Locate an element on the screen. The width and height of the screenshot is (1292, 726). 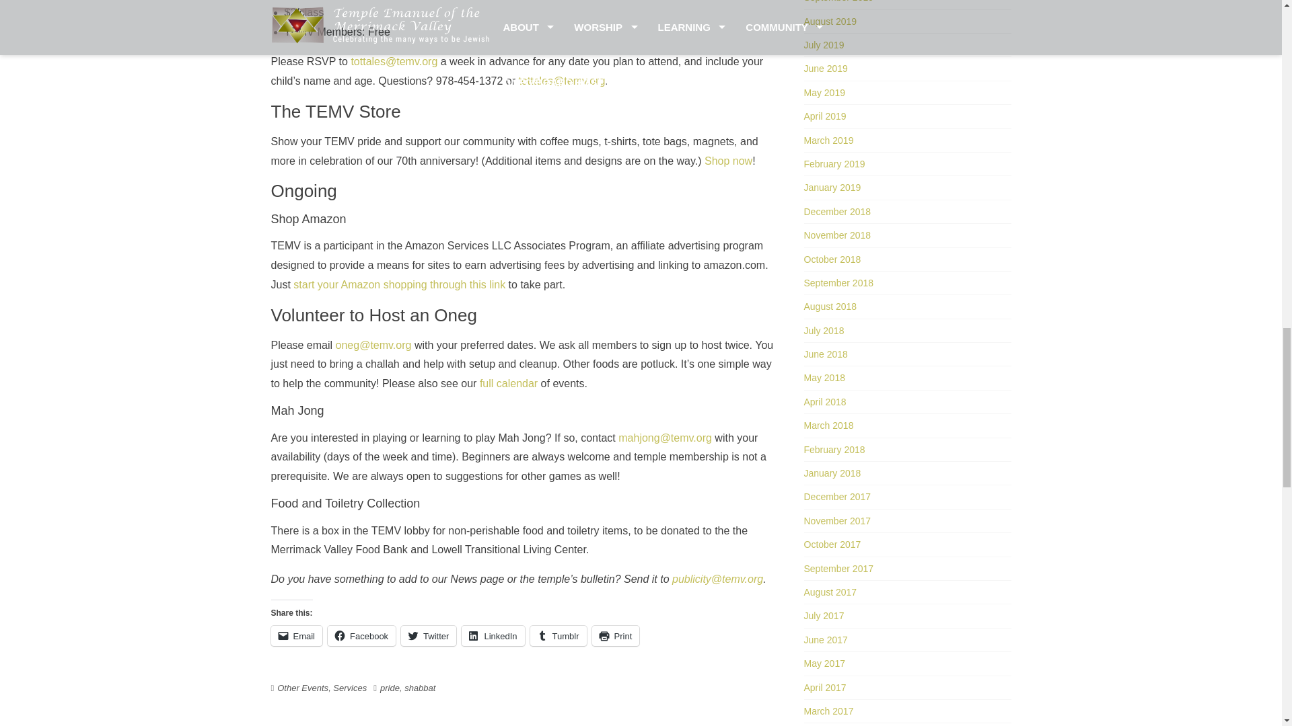
Click to share on Twitter is located at coordinates (428, 636).